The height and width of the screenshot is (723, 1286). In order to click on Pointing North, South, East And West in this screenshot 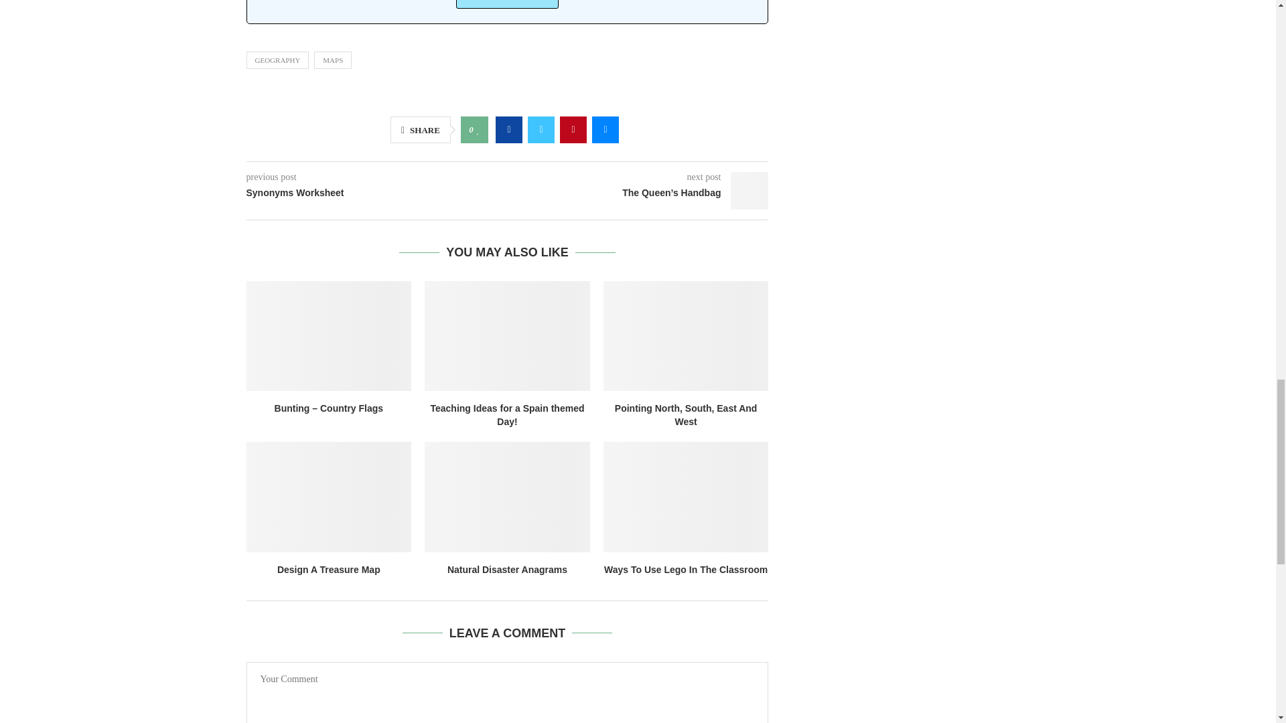, I will do `click(686, 336)`.